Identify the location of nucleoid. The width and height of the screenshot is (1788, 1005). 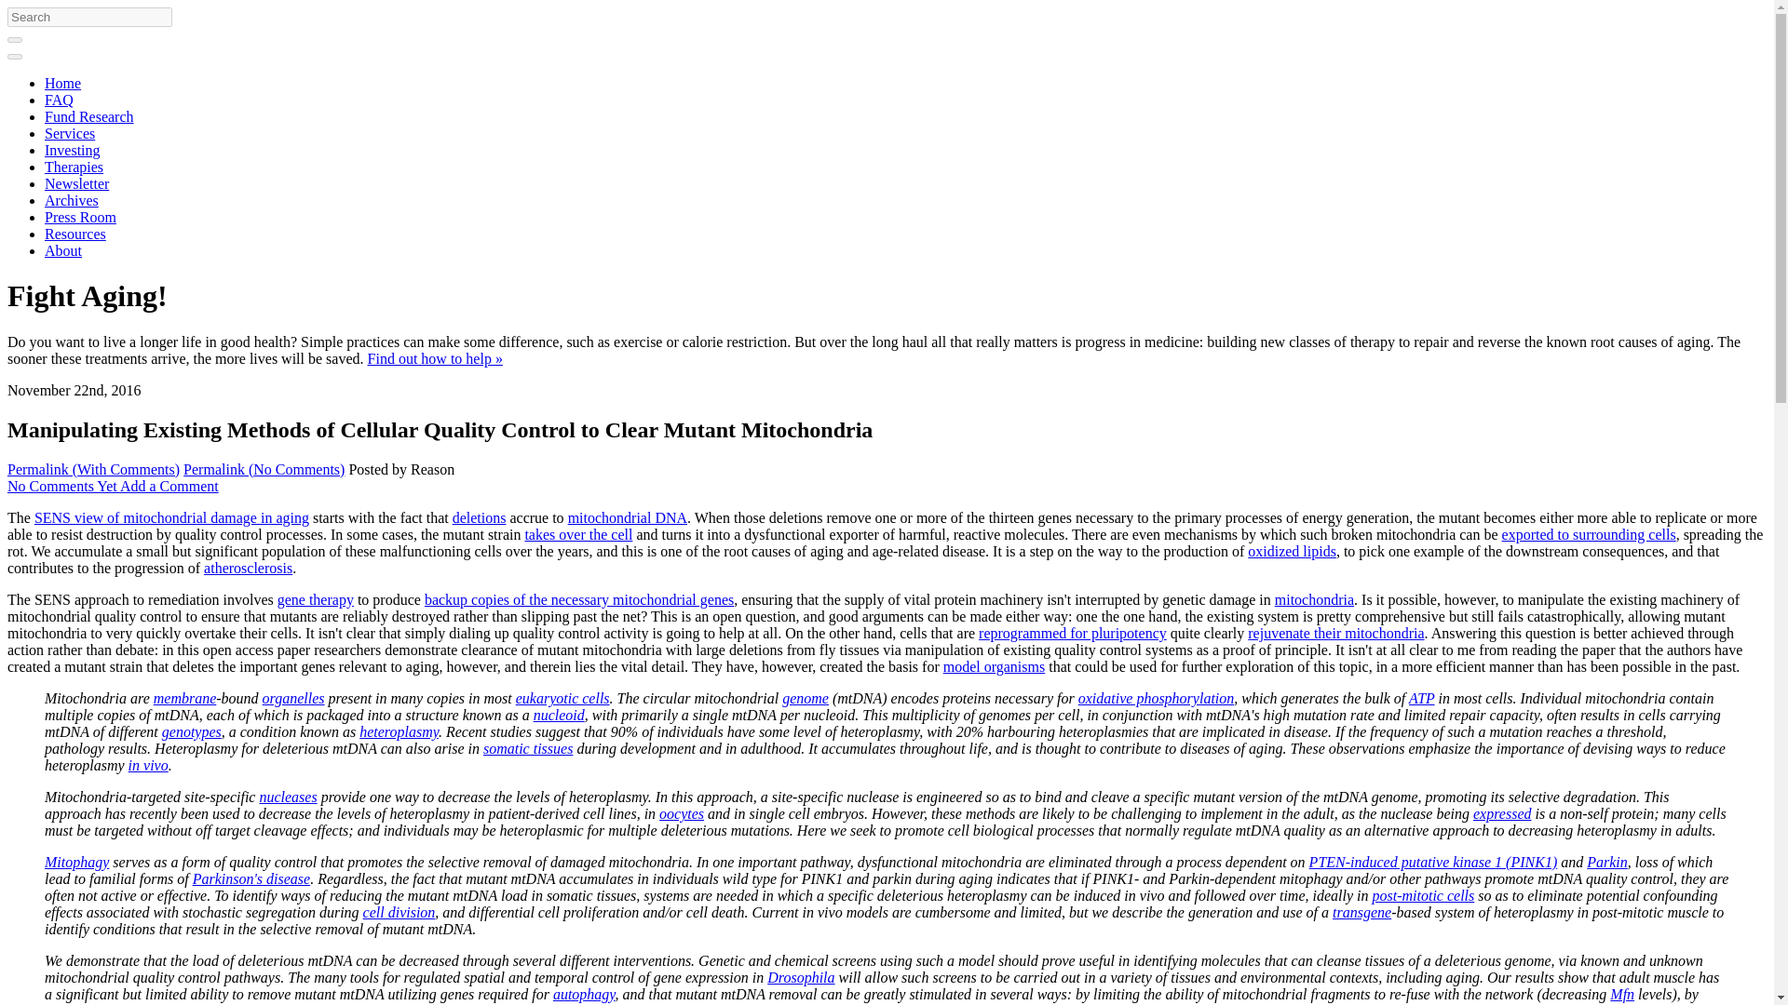
(559, 715).